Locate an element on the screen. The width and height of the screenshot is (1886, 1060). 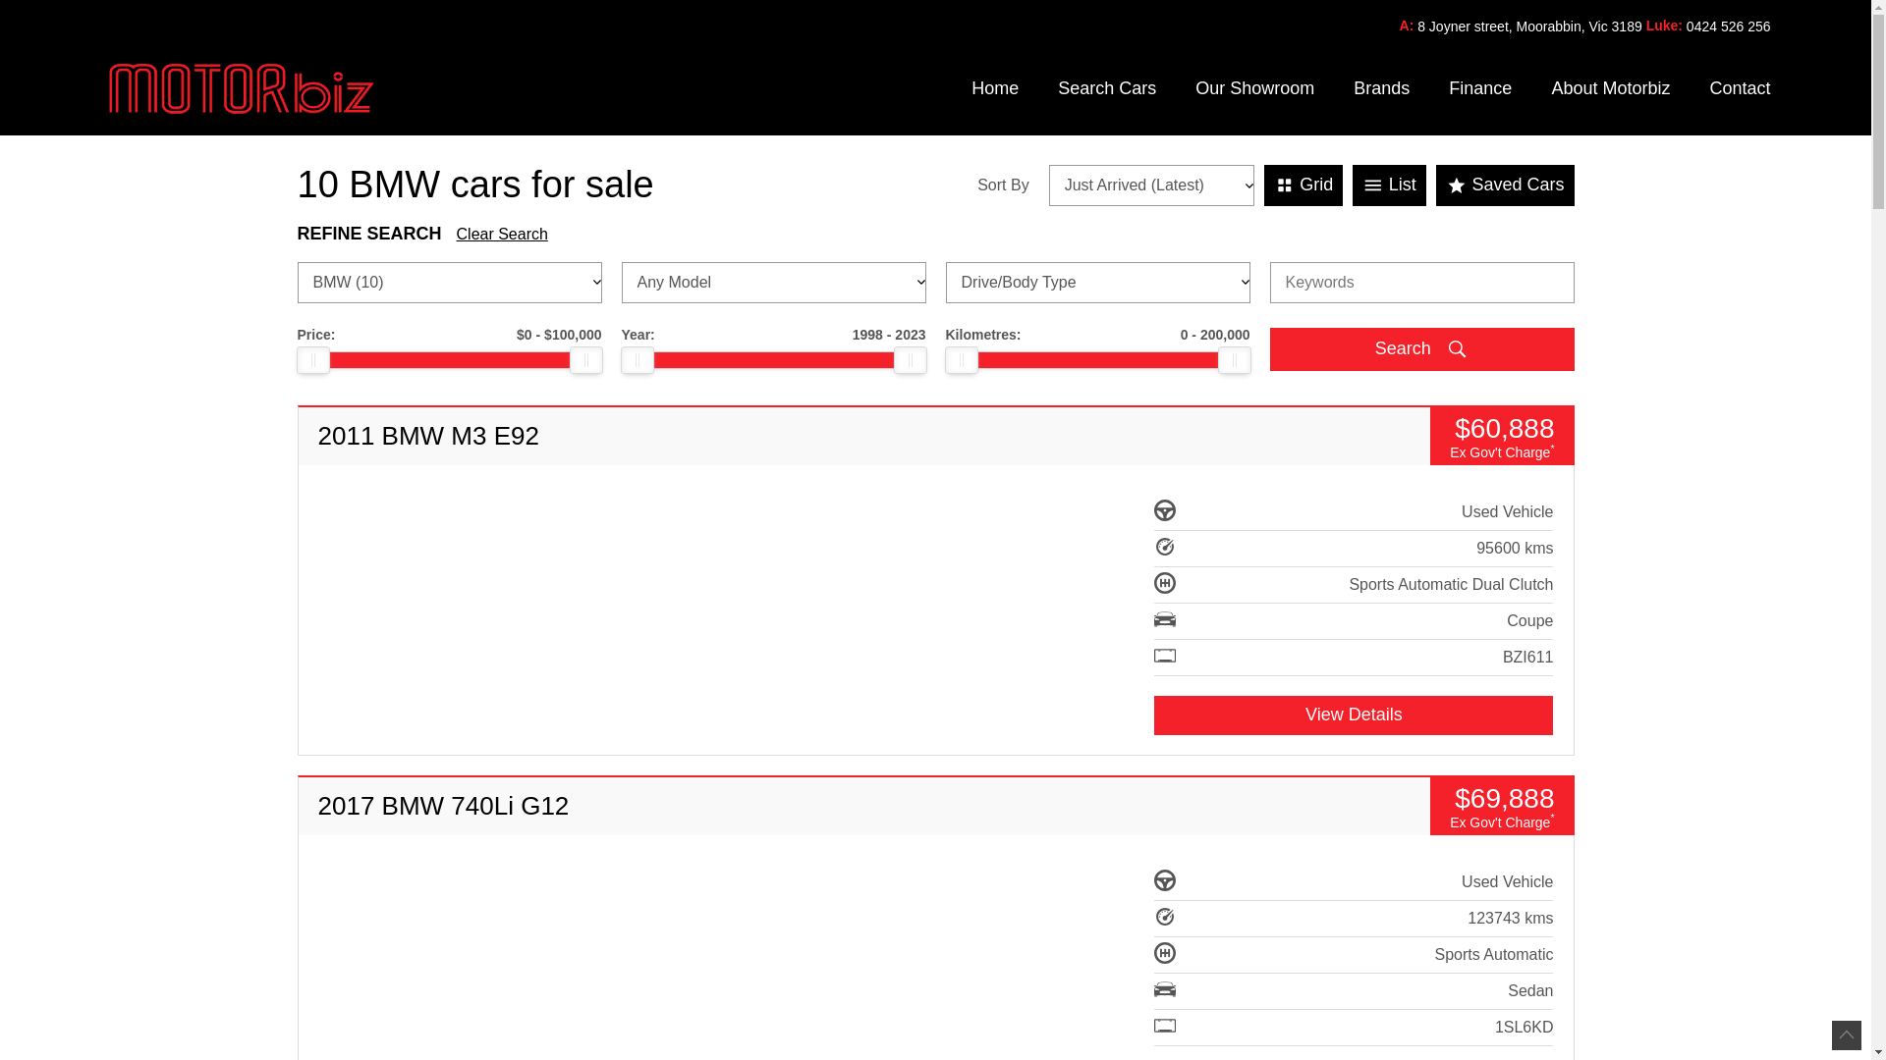
Brands is located at coordinates (1381, 88).